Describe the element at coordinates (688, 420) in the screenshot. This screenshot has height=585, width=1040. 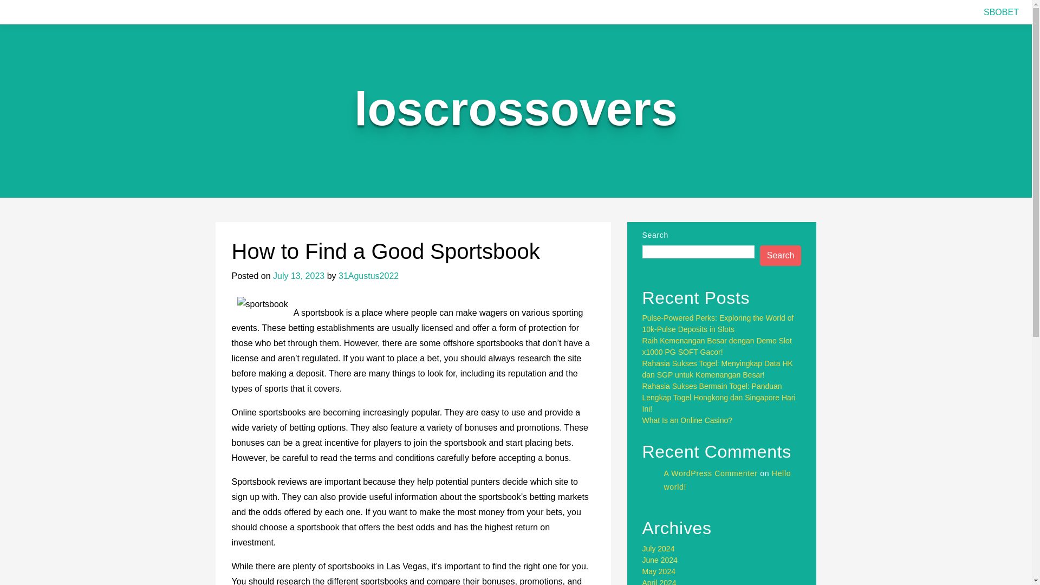
I see `What Is an Online Casino?` at that location.